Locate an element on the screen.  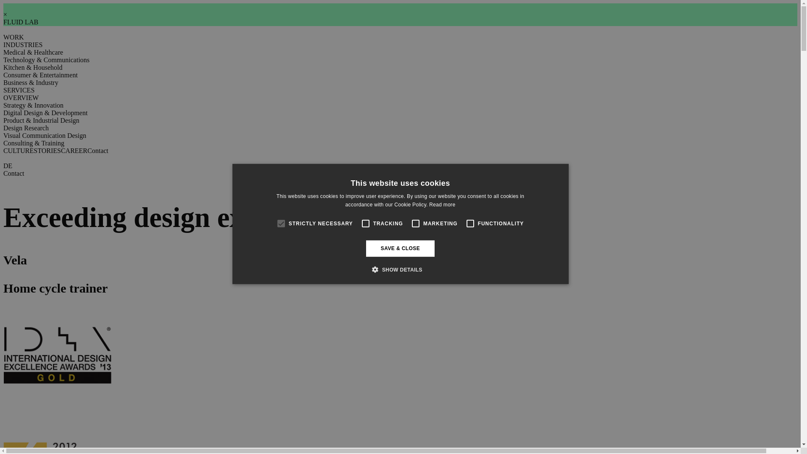
Read more is located at coordinates (442, 204).